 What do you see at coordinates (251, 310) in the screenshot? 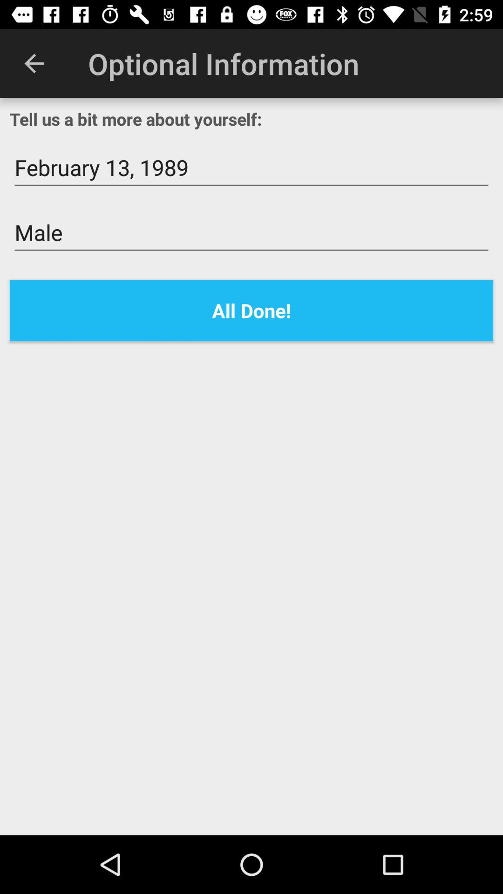
I see `turn off the icon below male` at bounding box center [251, 310].